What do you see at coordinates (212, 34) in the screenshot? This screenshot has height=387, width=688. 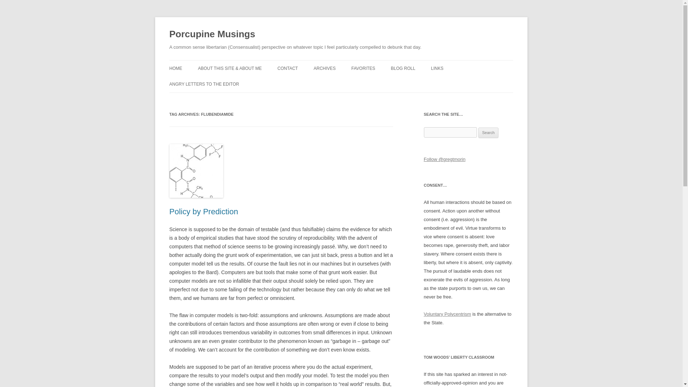 I see `Porcupine Musings` at bounding box center [212, 34].